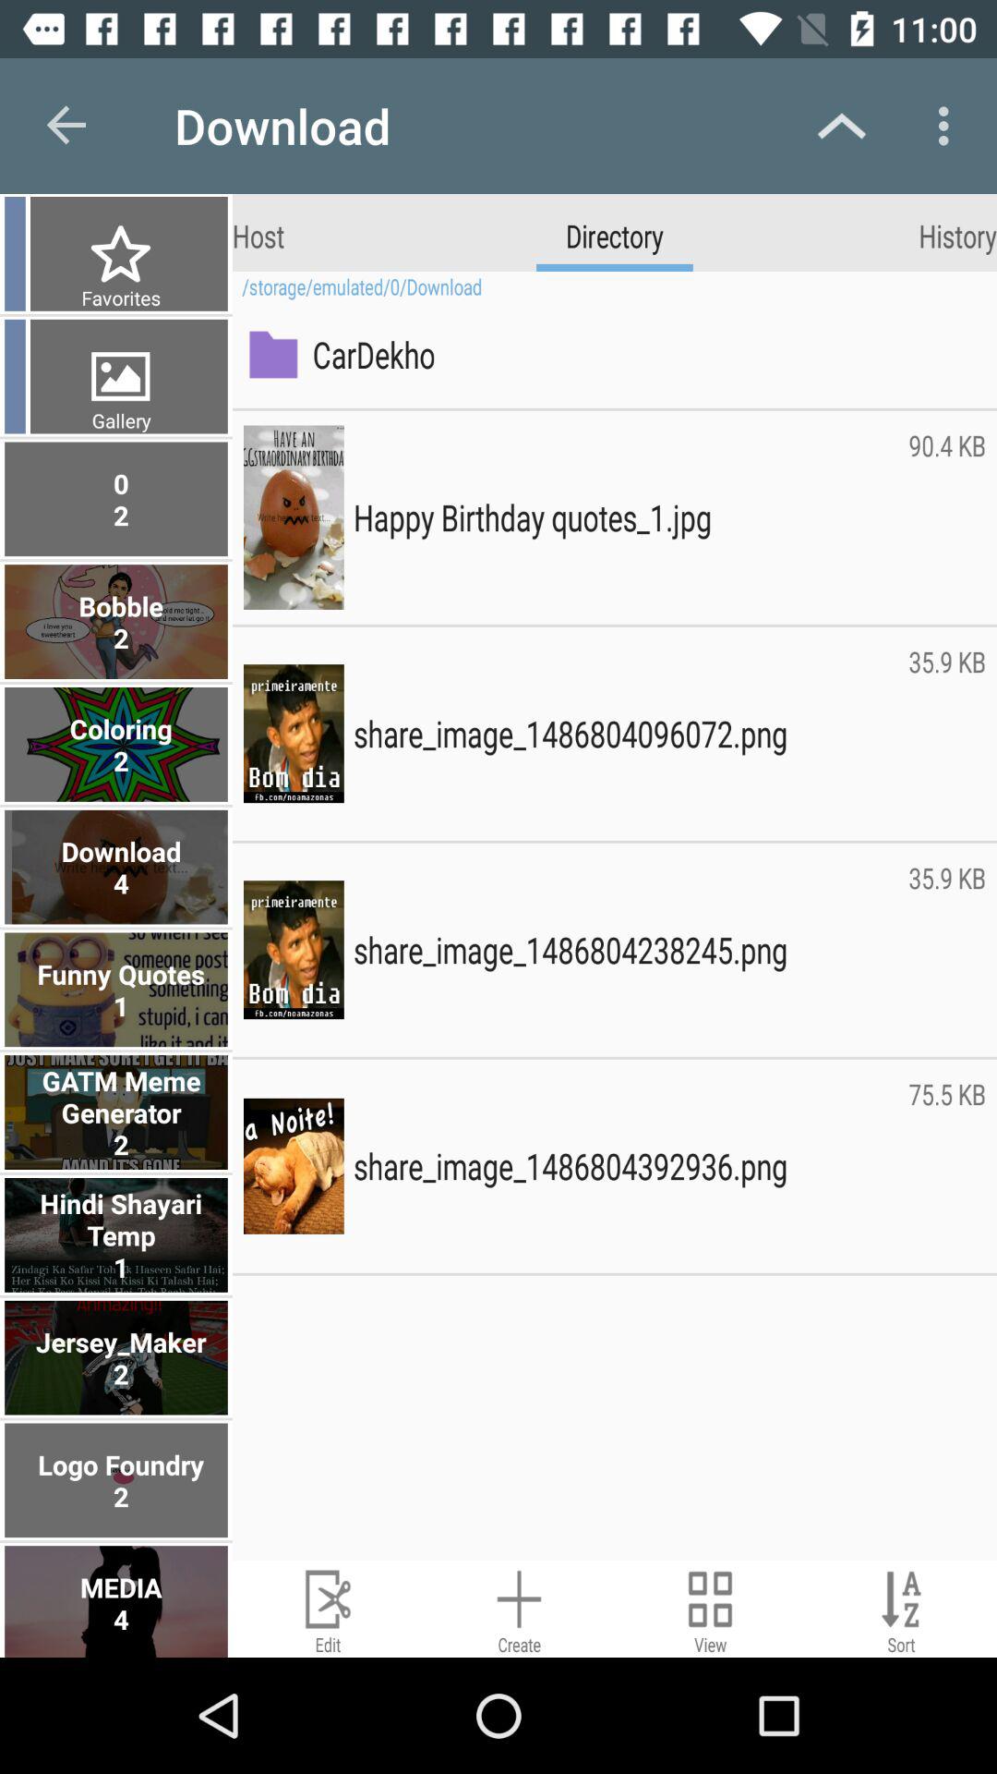 The height and width of the screenshot is (1774, 997). What do you see at coordinates (711, 1610) in the screenshot?
I see `view botton` at bounding box center [711, 1610].